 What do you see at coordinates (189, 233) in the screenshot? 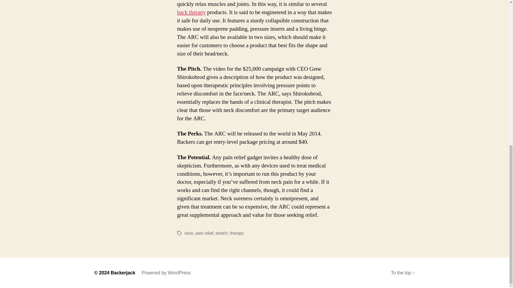
I see `neck` at bounding box center [189, 233].